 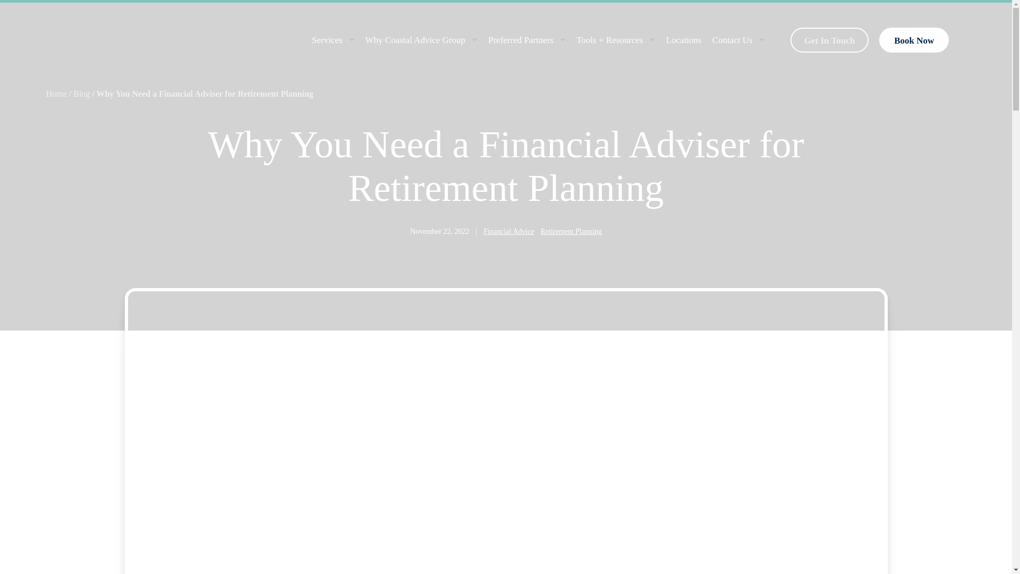 What do you see at coordinates (327, 40) in the screenshot?
I see `Services` at bounding box center [327, 40].